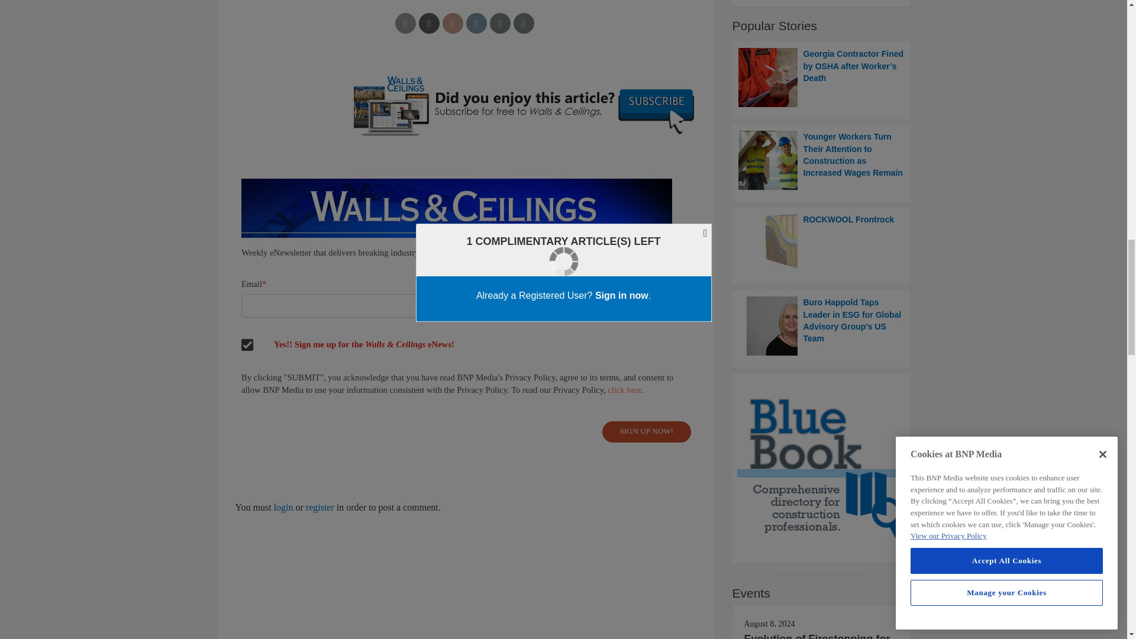 This screenshot has width=1136, height=639. I want to click on Evolution of Firestopping for Building Joints, so click(817, 636).